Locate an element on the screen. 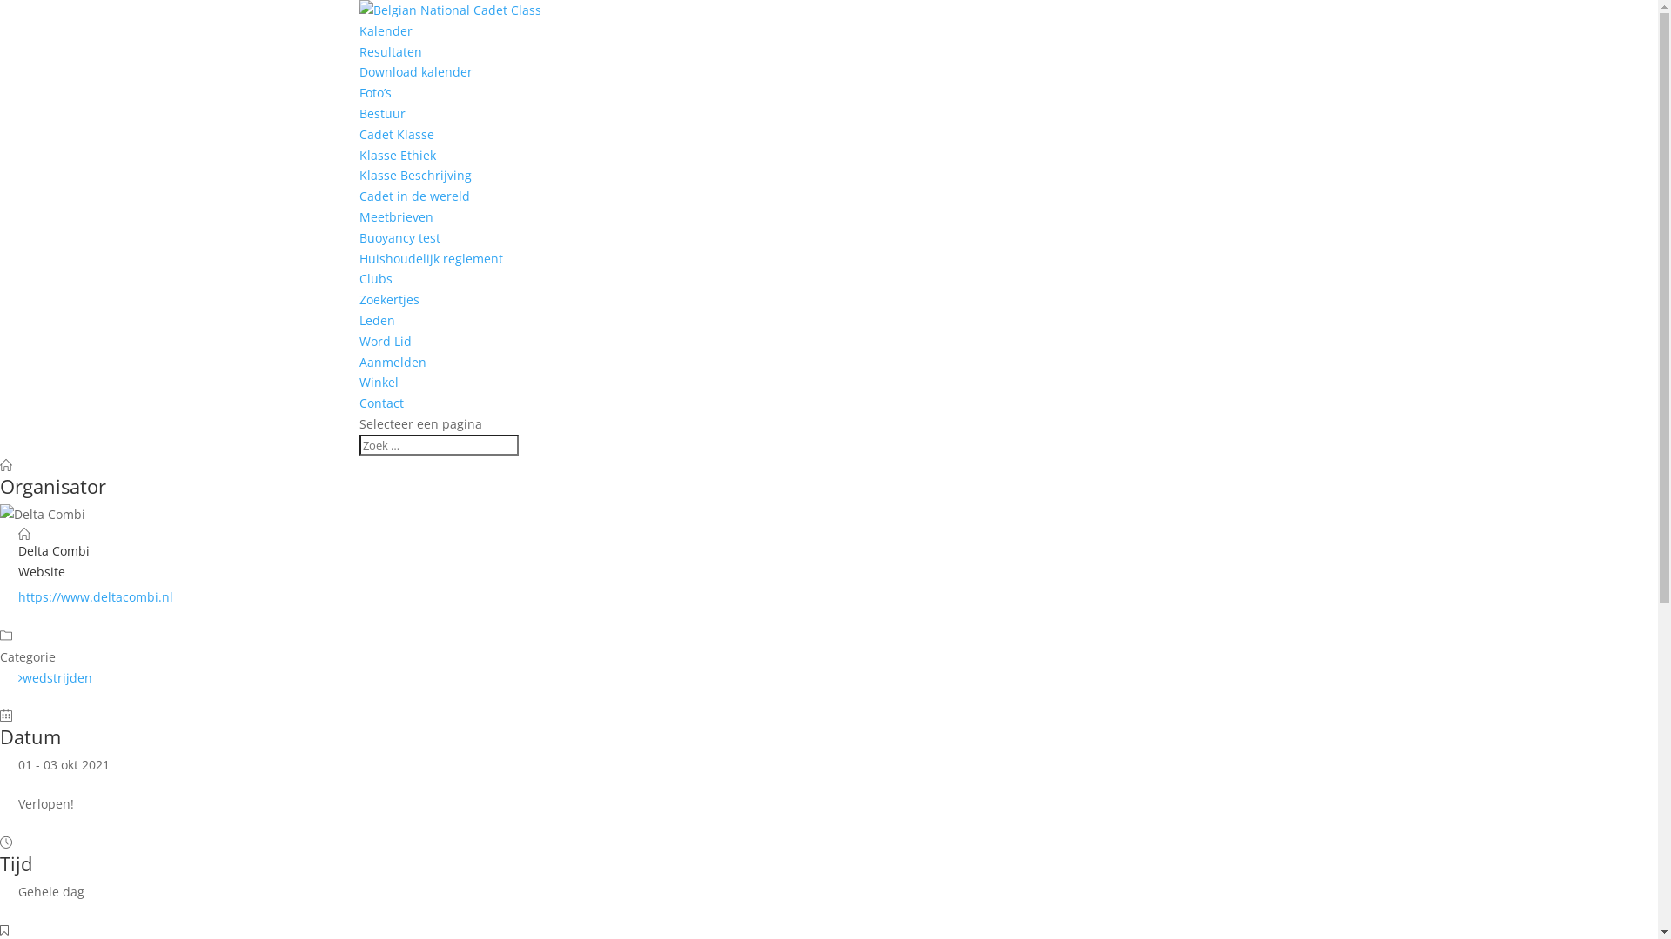 This screenshot has width=1671, height=939. Word Lid is located at coordinates (385, 341).